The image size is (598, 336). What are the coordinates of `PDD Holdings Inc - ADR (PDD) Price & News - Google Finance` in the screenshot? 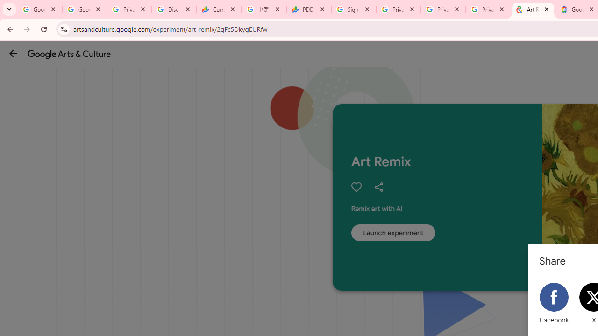 It's located at (309, 9).